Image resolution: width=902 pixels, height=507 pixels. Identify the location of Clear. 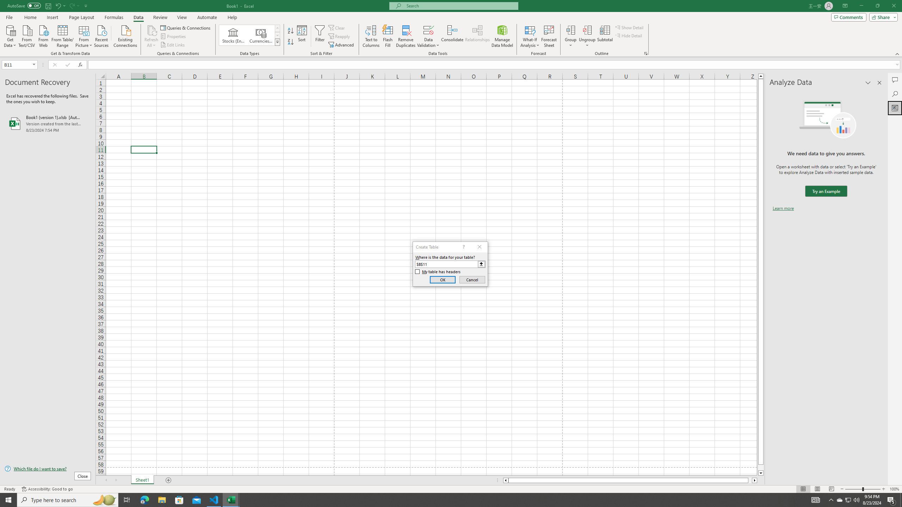
(337, 27).